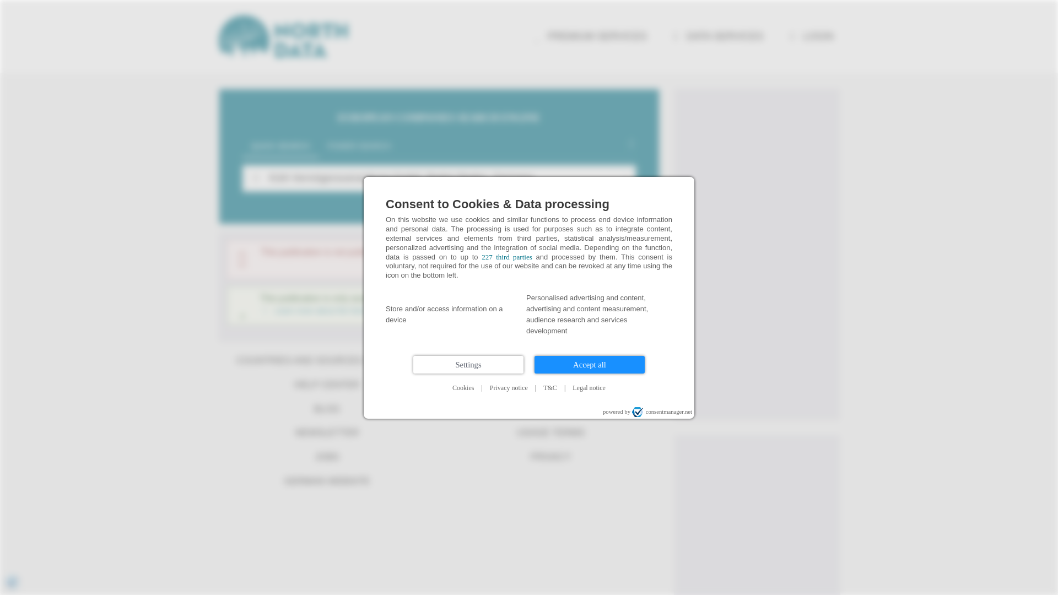 The image size is (1058, 595). Describe the element at coordinates (255, 177) in the screenshot. I see `Search` at that location.